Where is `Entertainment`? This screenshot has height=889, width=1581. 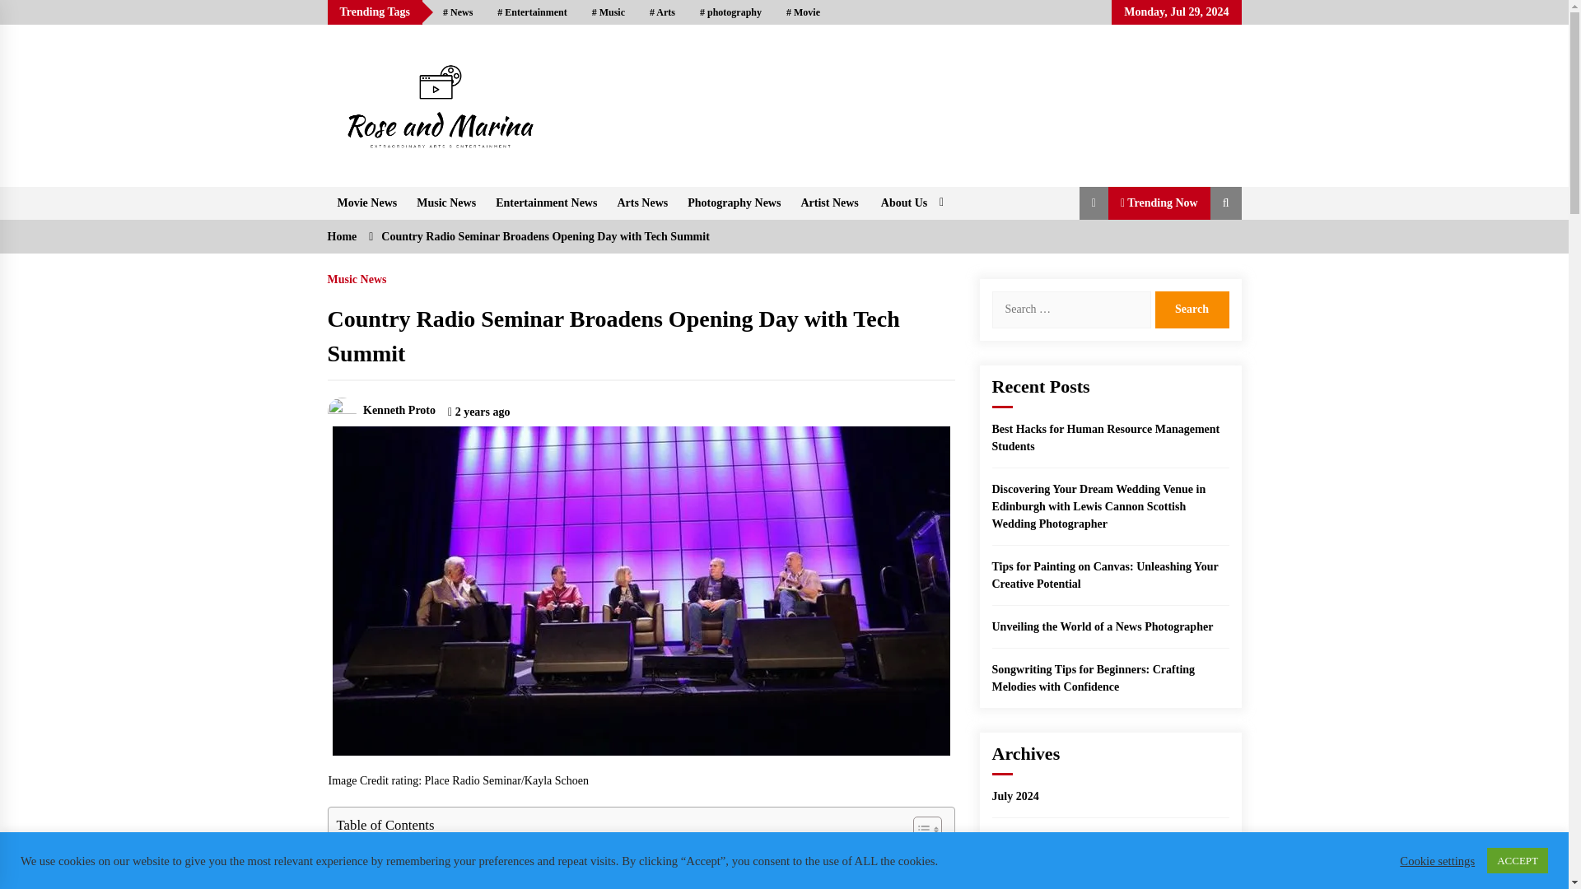 Entertainment is located at coordinates (532, 12).